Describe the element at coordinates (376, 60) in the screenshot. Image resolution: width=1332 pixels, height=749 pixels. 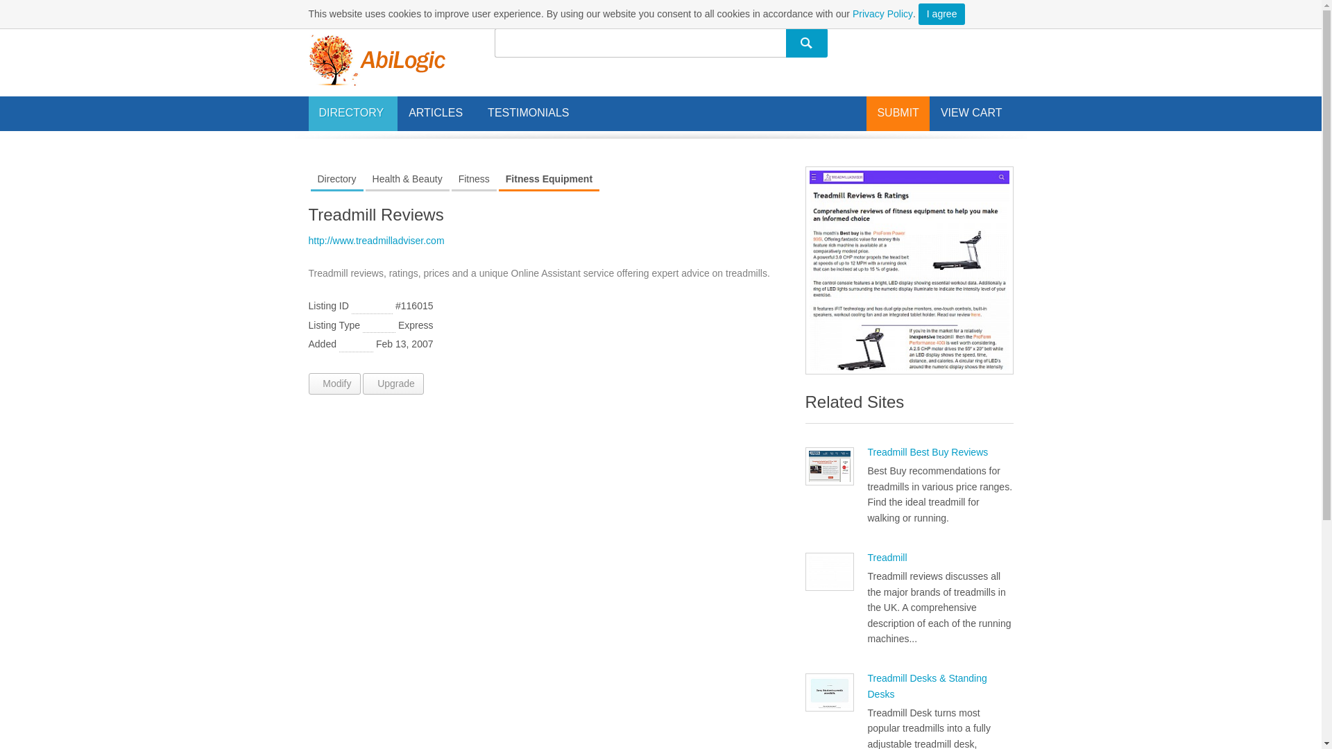
I see `Business Web Directory` at that location.